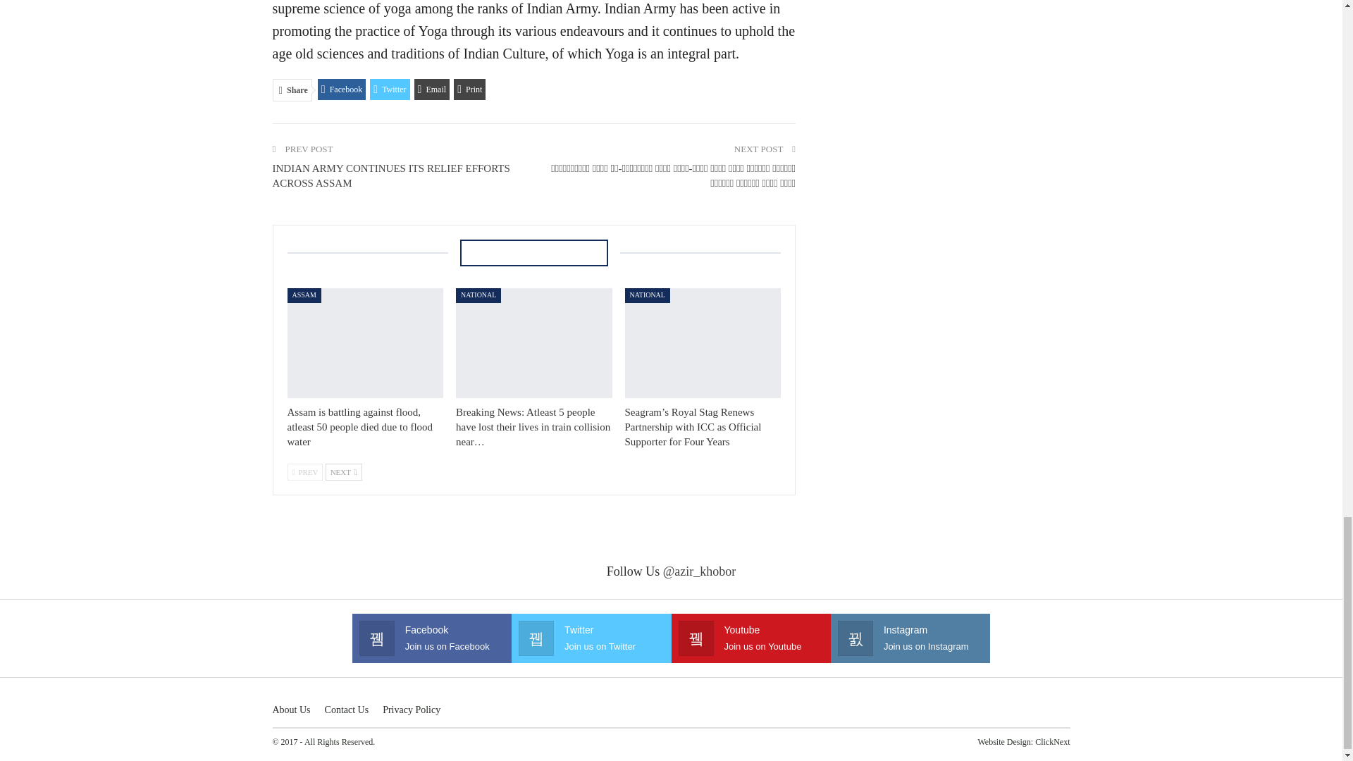 The image size is (1353, 761). I want to click on Print, so click(469, 89).